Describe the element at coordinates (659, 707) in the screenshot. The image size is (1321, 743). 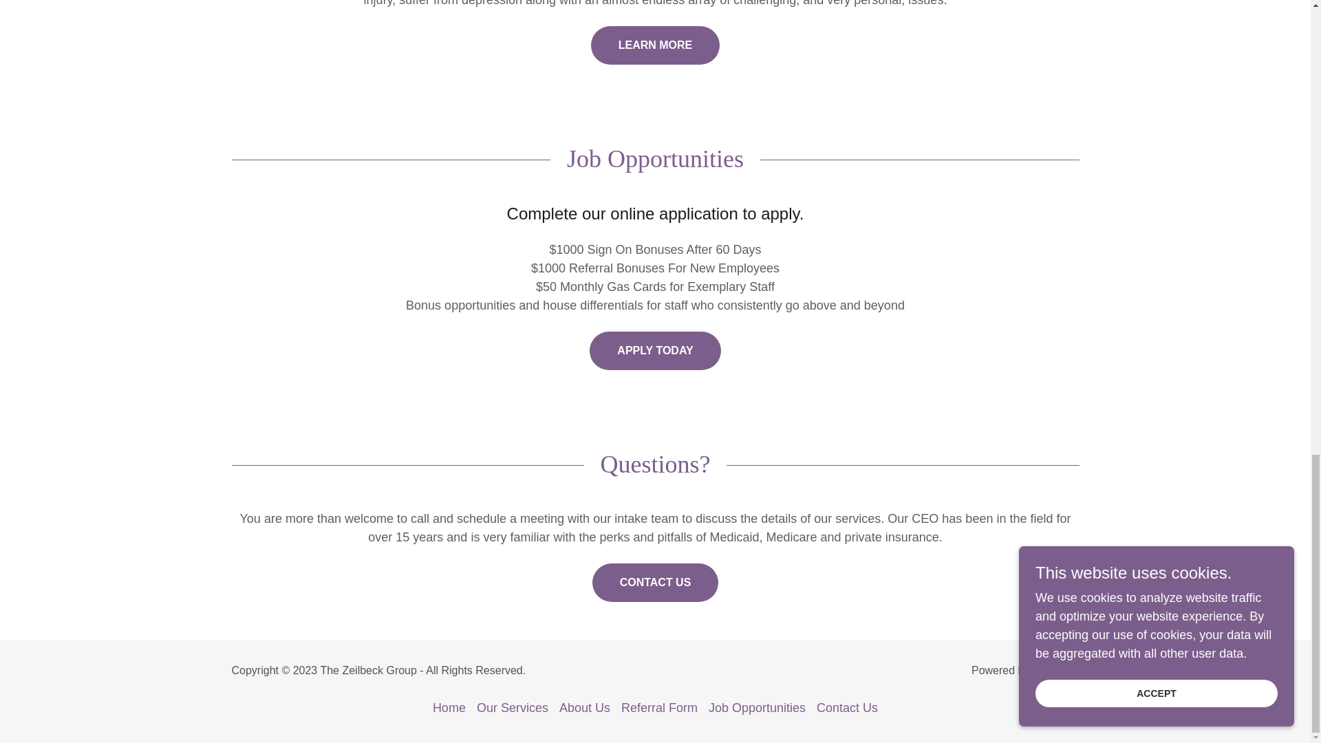
I see `Referral Form` at that location.